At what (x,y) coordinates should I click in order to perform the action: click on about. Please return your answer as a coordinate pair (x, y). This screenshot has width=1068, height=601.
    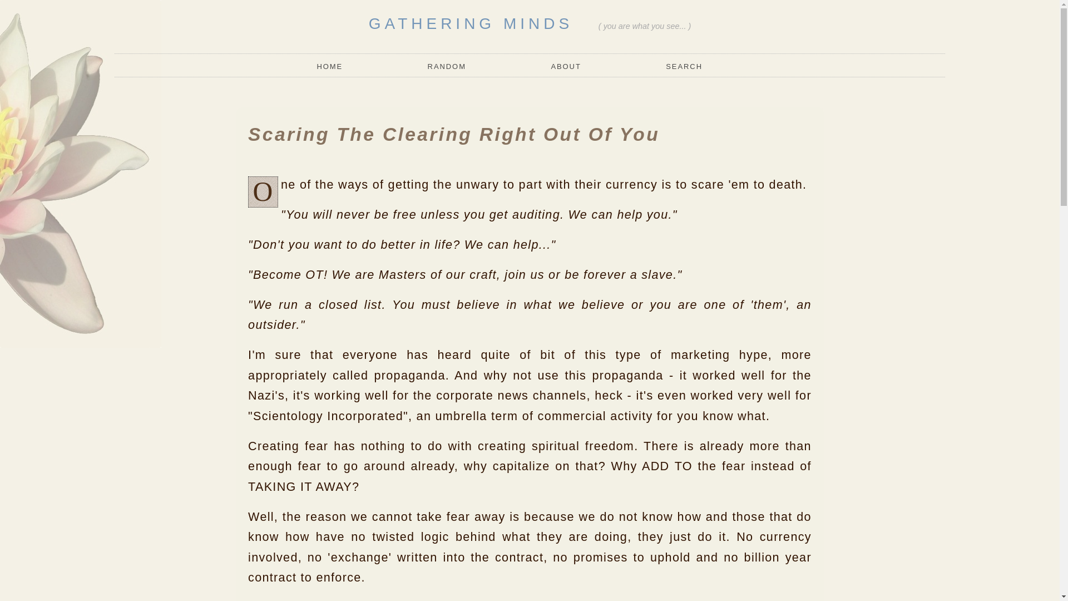
    Looking at the image, I should click on (566, 67).